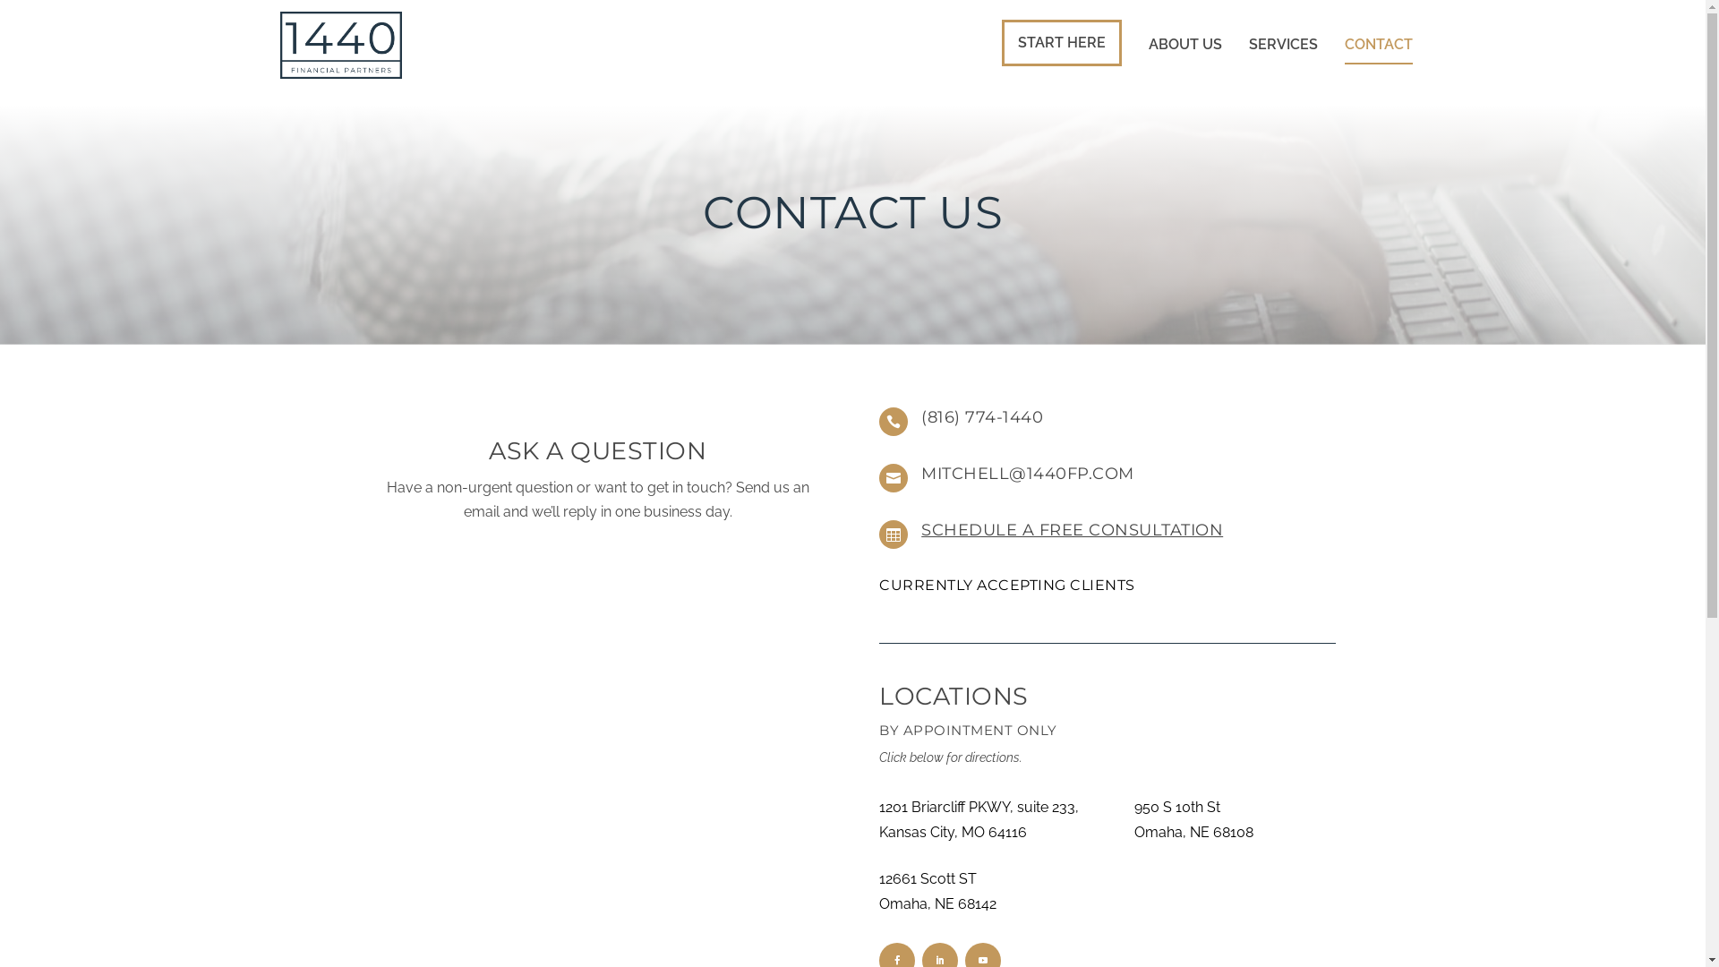  I want to click on Omaha, NE 68142, so click(938, 904).